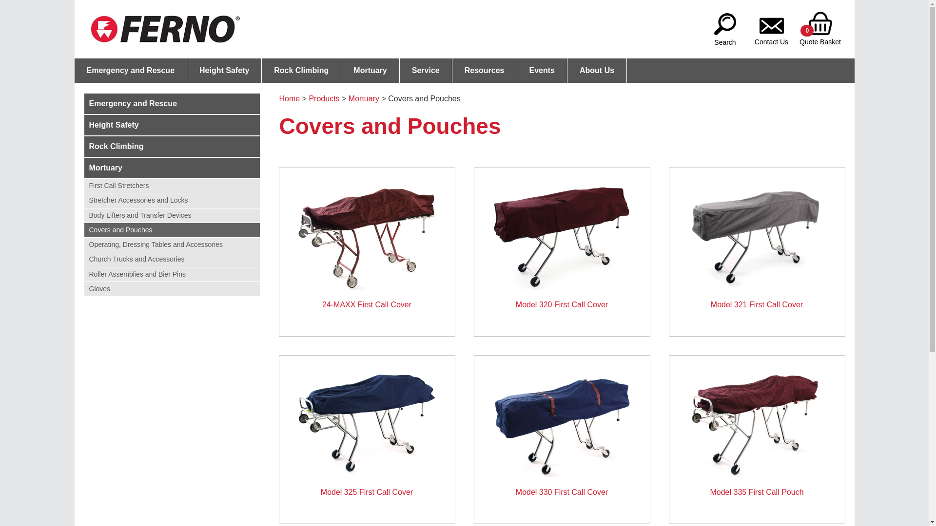  Describe the element at coordinates (172, 126) in the screenshot. I see `Height Safety` at that location.